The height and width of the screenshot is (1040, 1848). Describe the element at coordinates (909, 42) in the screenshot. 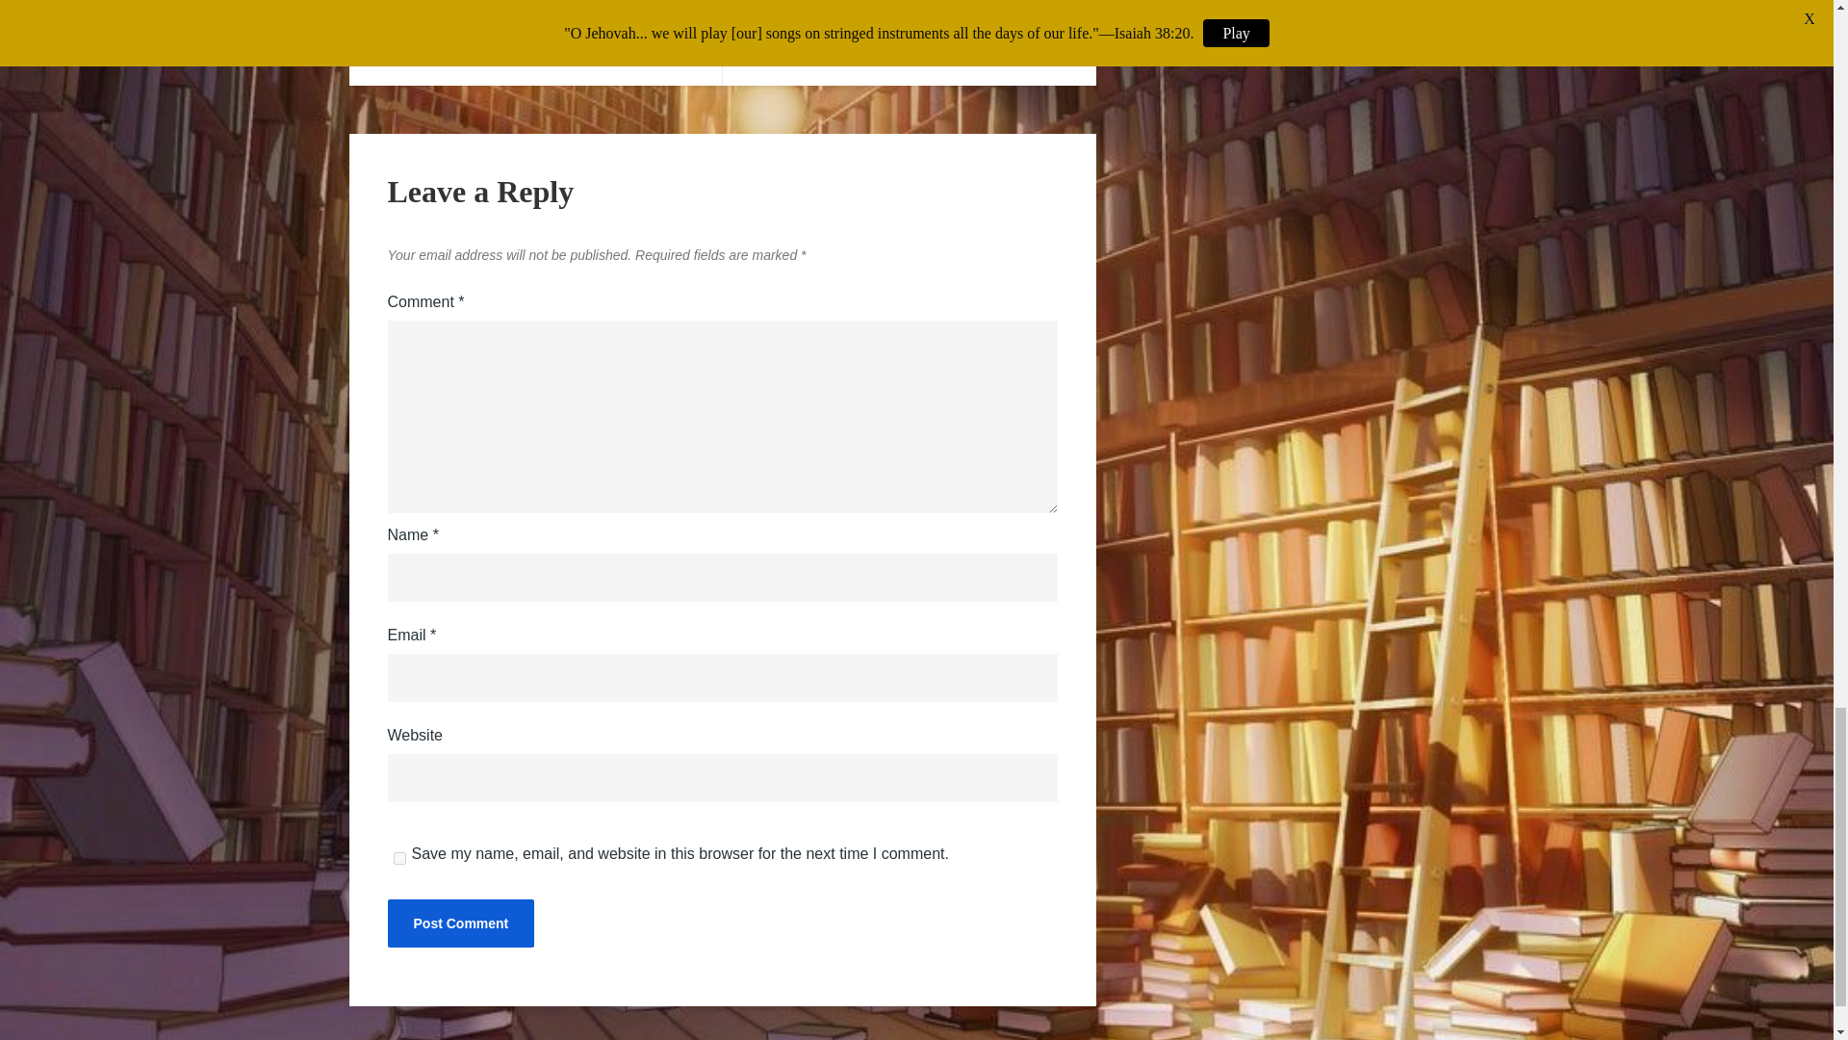

I see `Lesson 23. Classes in Python` at that location.